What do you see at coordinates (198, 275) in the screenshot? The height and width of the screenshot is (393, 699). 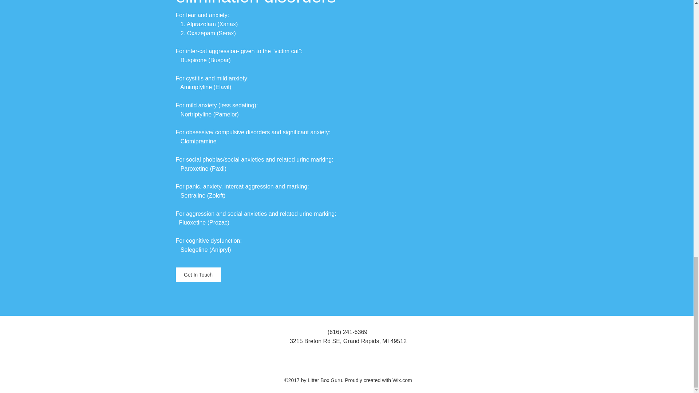 I see `Get In Touch` at bounding box center [198, 275].